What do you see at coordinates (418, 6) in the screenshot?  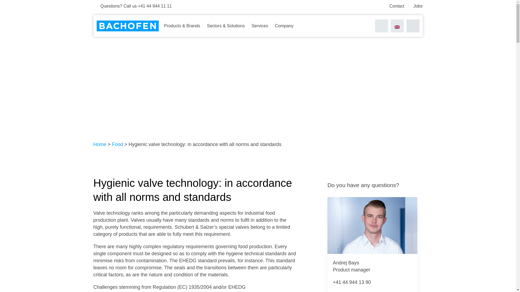 I see `Jobs` at bounding box center [418, 6].